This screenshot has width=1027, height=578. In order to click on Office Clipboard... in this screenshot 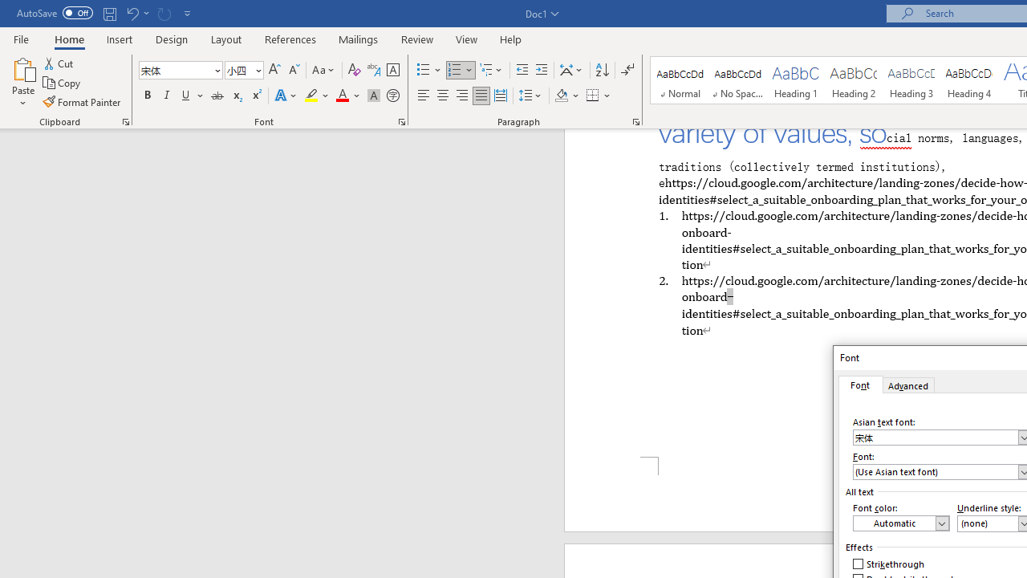, I will do `click(125, 122)`.